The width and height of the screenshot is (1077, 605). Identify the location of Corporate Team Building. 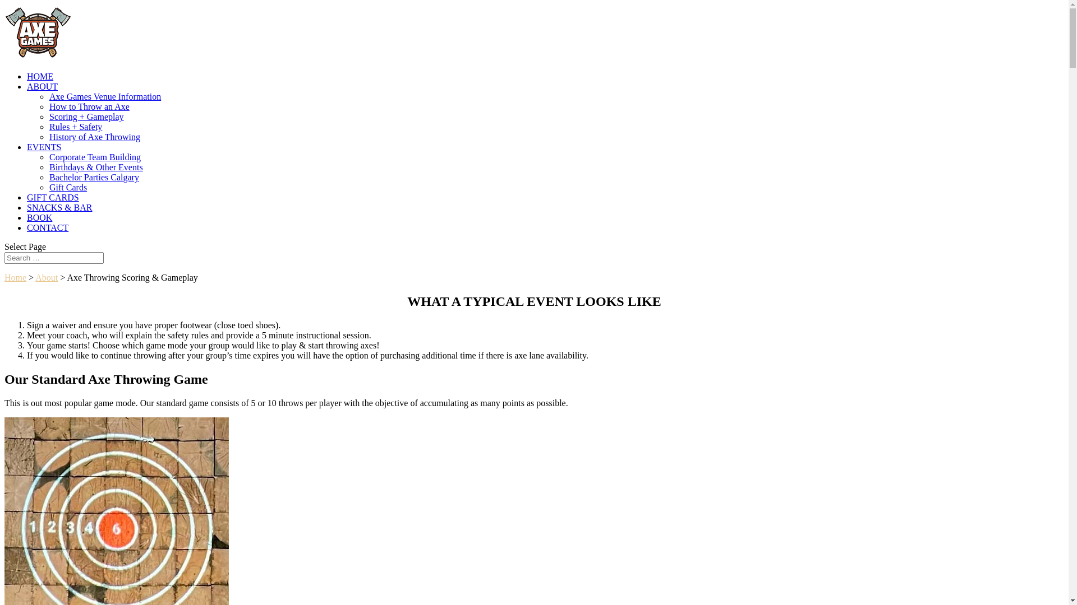
(95, 157).